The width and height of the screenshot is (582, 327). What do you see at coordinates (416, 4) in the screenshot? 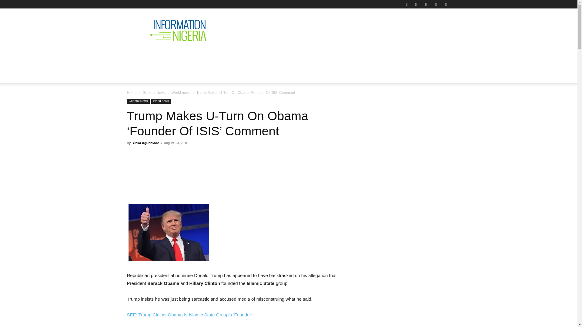
I see `Facebook` at bounding box center [416, 4].